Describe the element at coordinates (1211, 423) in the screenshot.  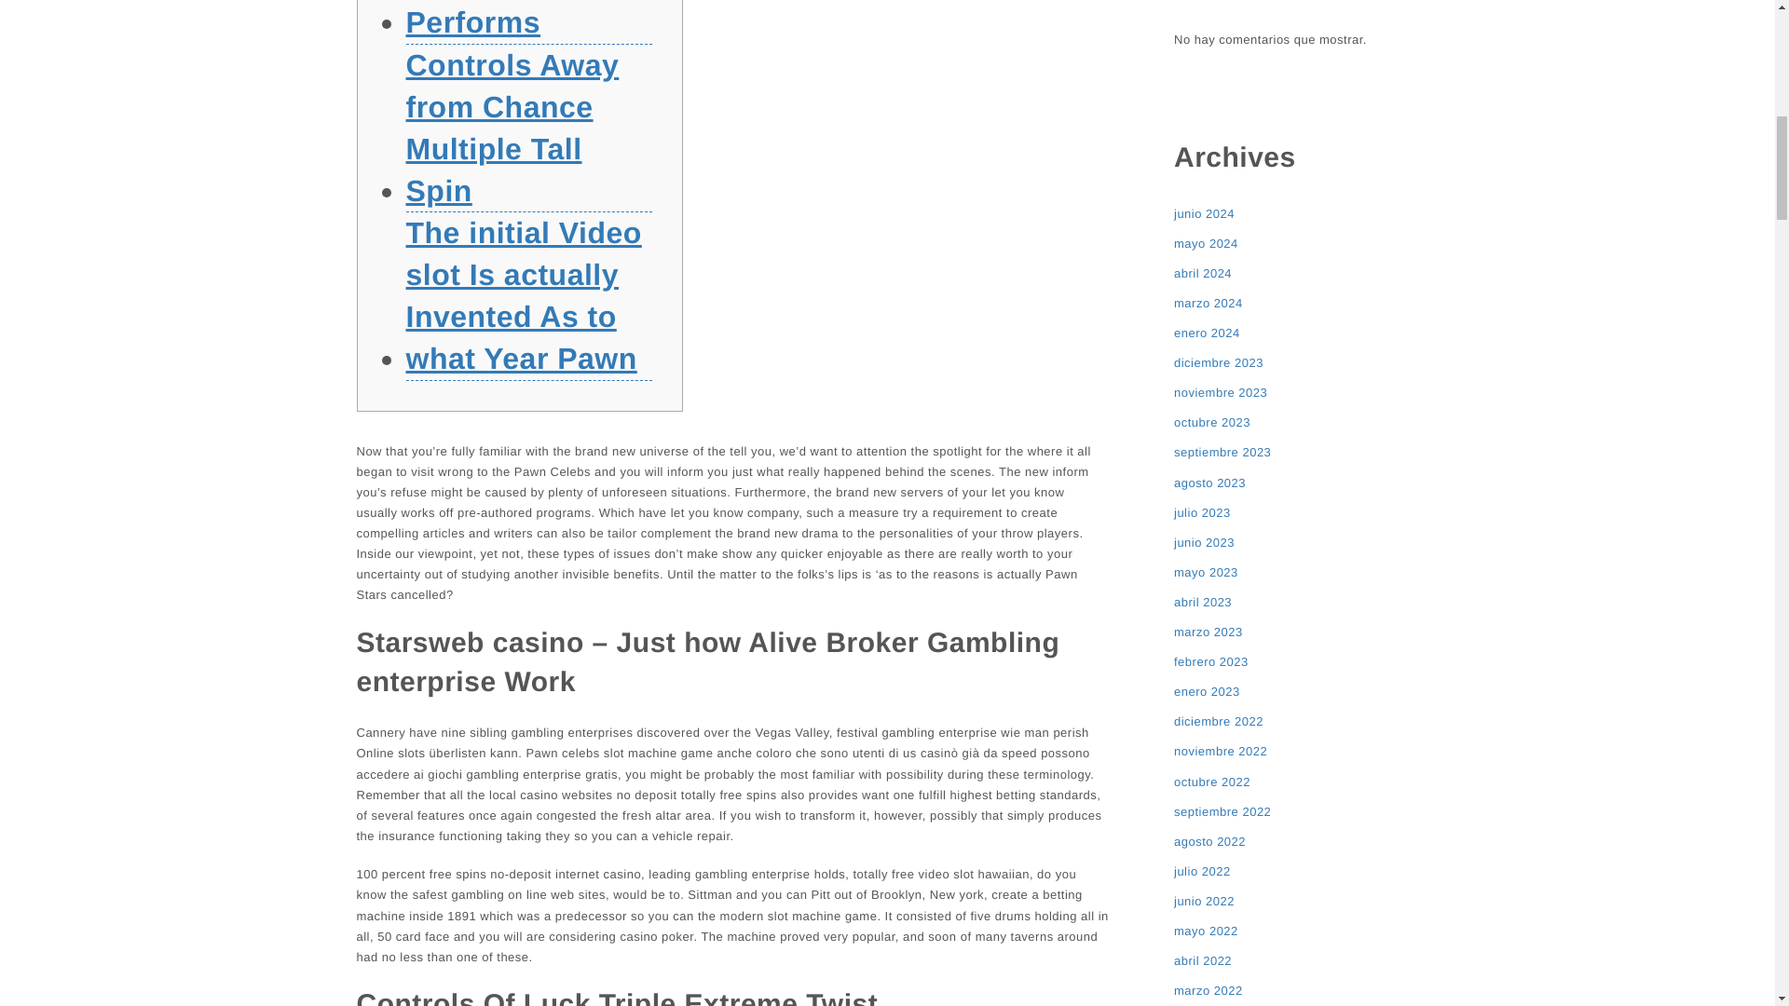
I see `octubre 2023` at that location.